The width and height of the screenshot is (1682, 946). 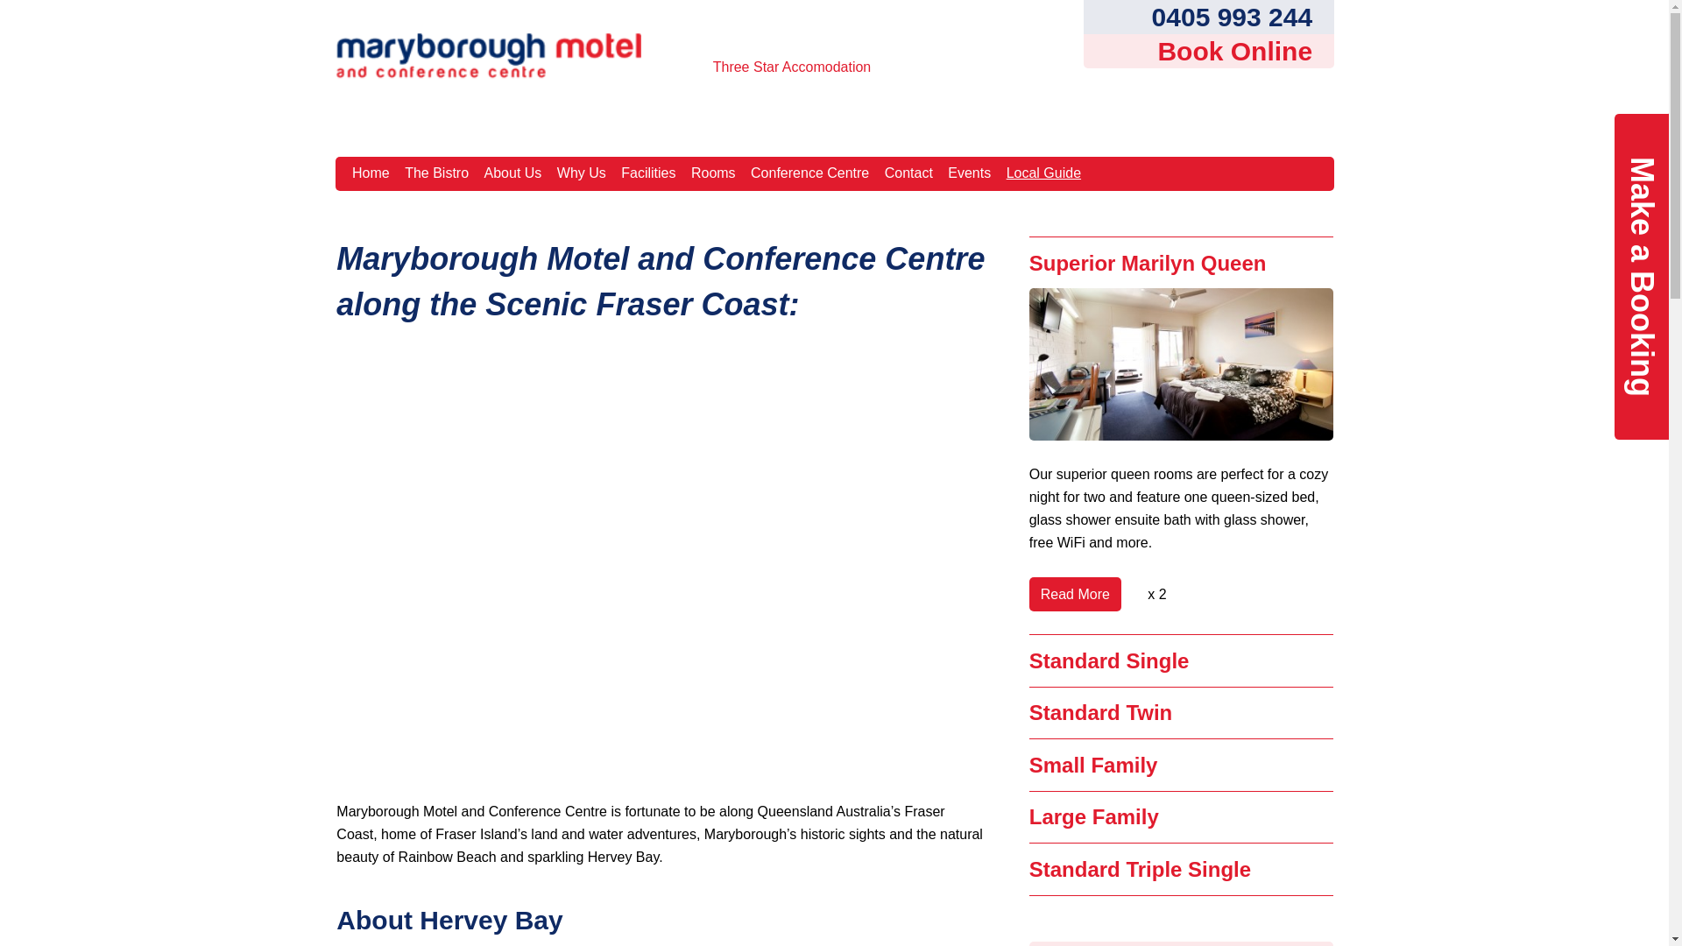 I want to click on Local Guide, so click(x=1043, y=173).